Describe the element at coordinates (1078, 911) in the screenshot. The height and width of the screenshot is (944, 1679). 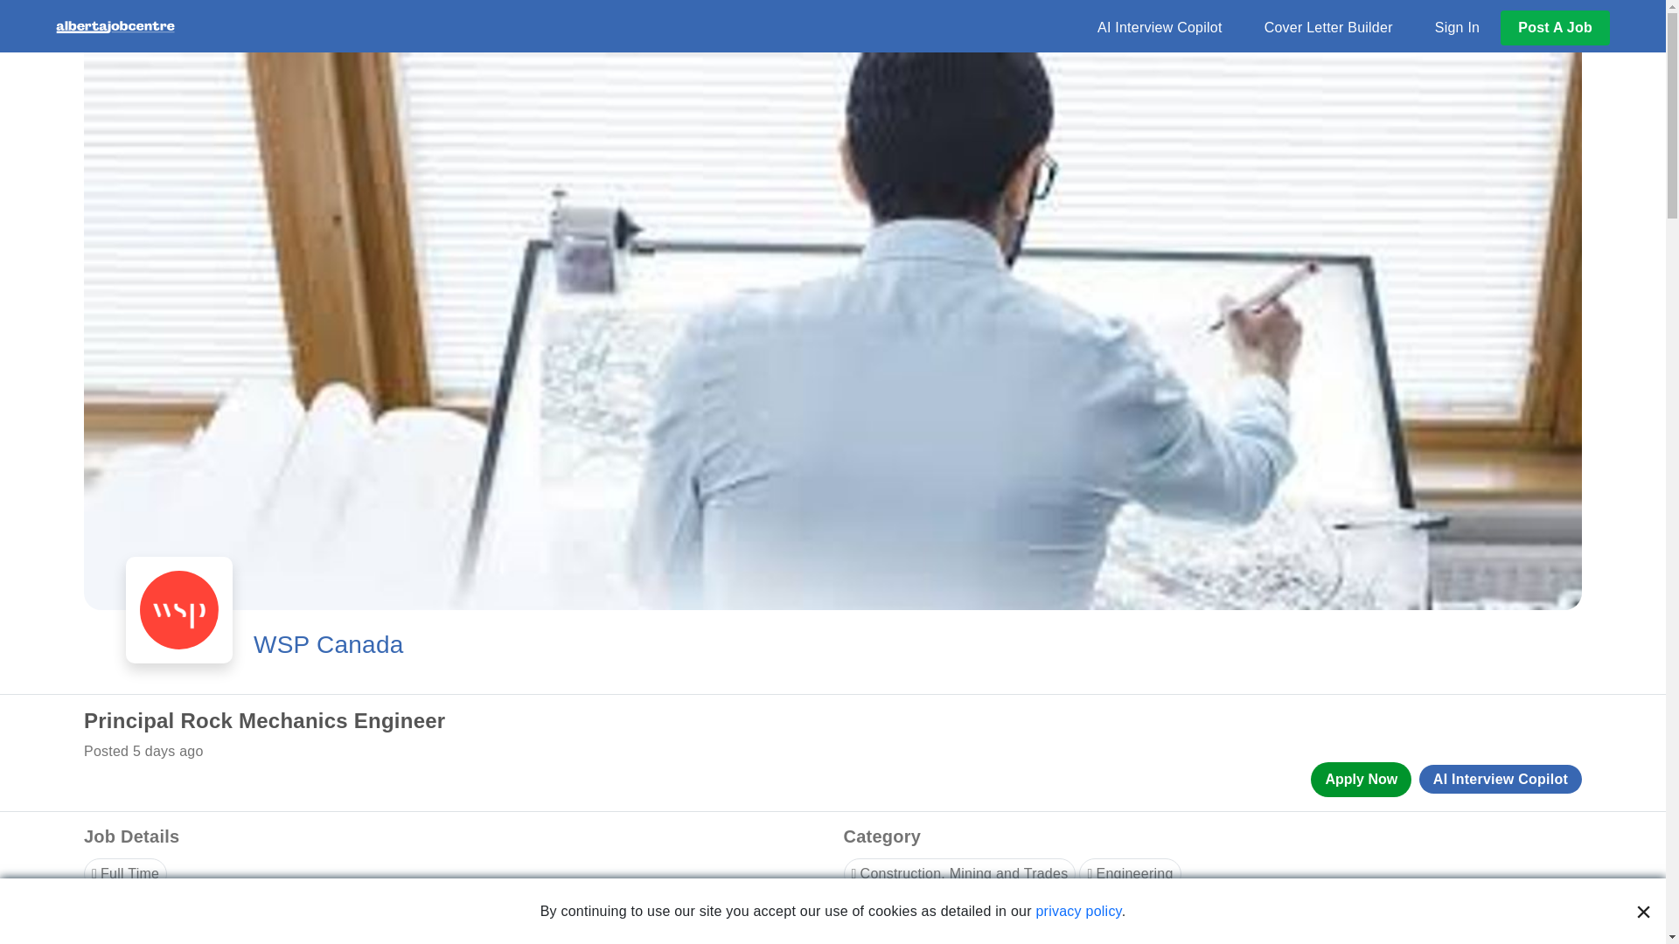
I see `privacy policy` at that location.